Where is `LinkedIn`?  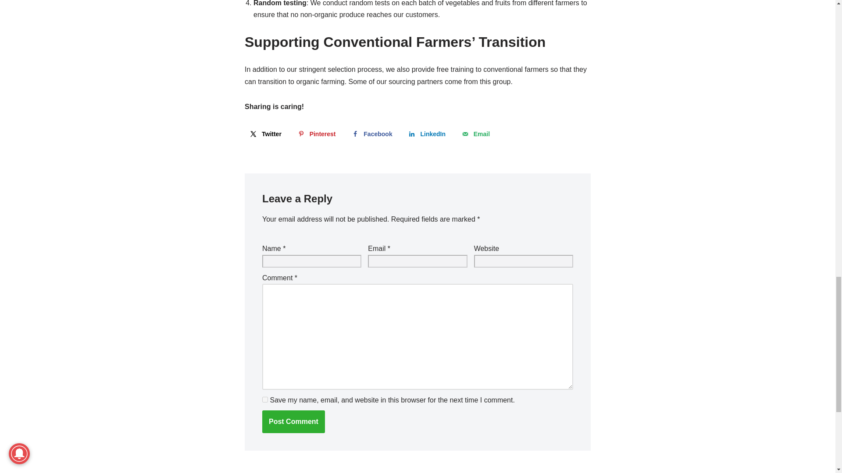
LinkedIn is located at coordinates (426, 134).